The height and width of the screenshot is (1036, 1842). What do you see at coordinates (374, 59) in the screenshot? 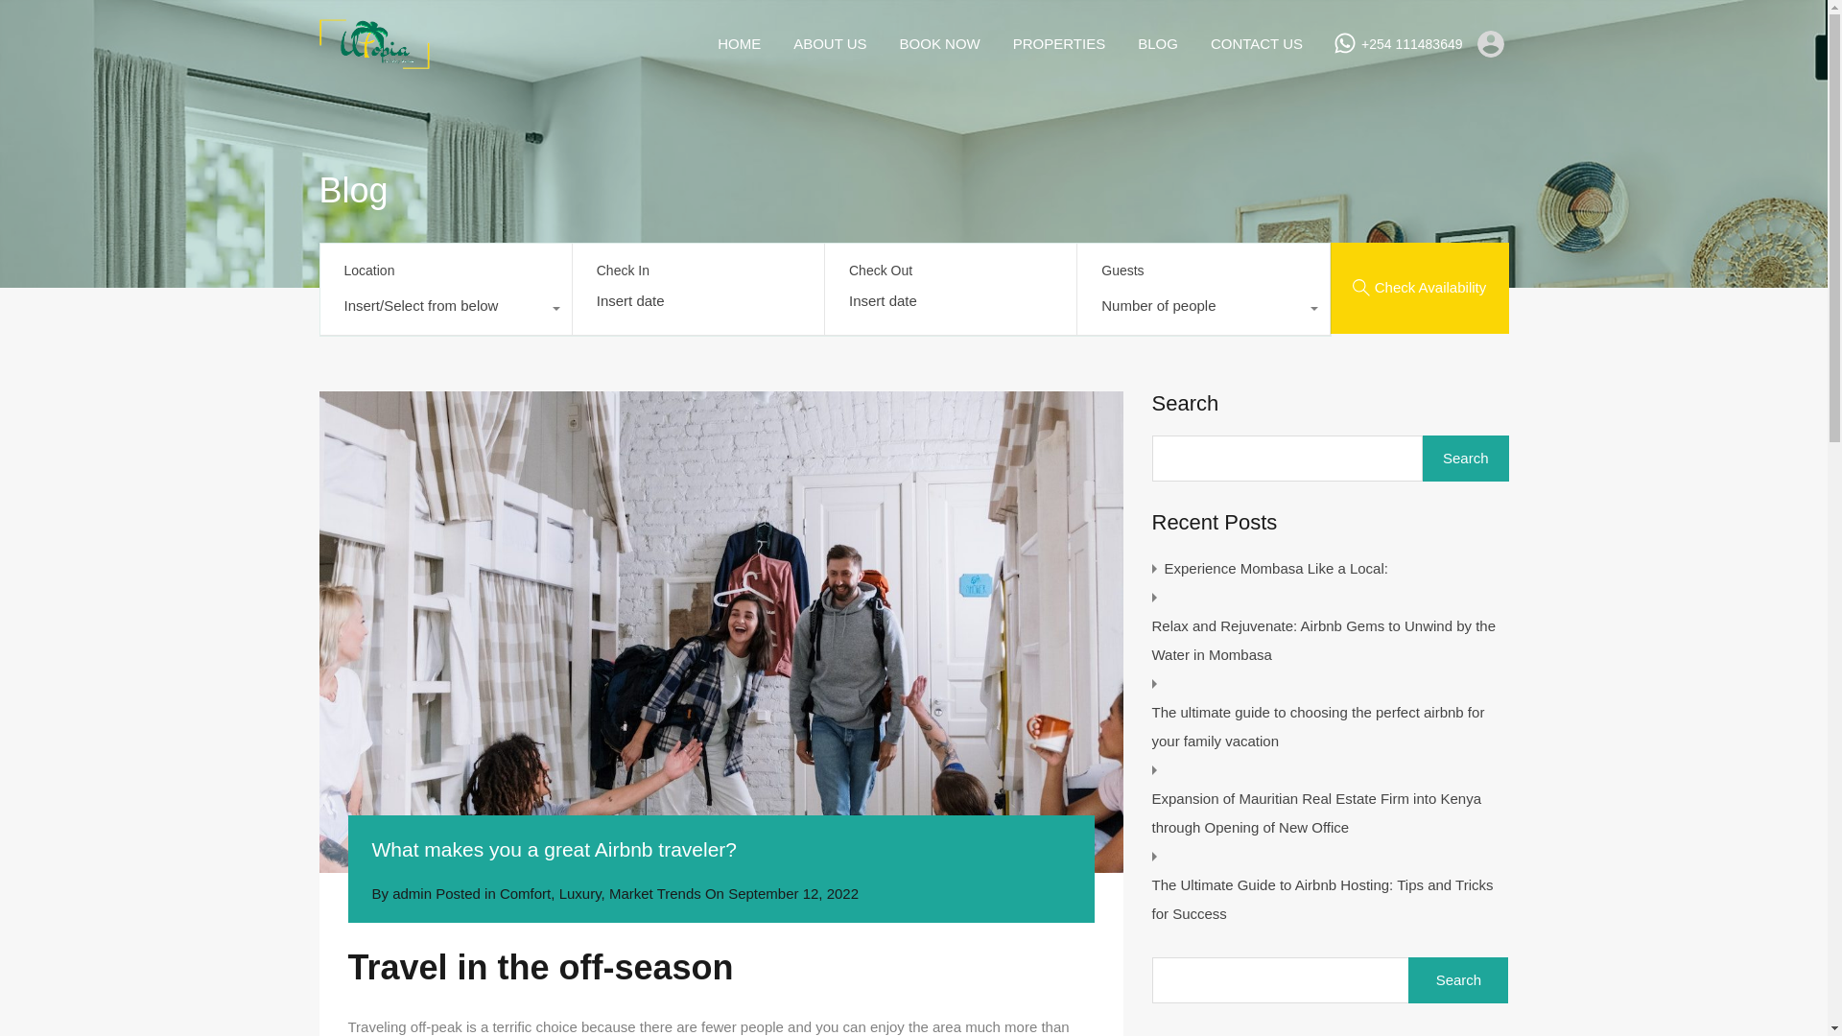
I see `Utopia Holiday Homes` at bounding box center [374, 59].